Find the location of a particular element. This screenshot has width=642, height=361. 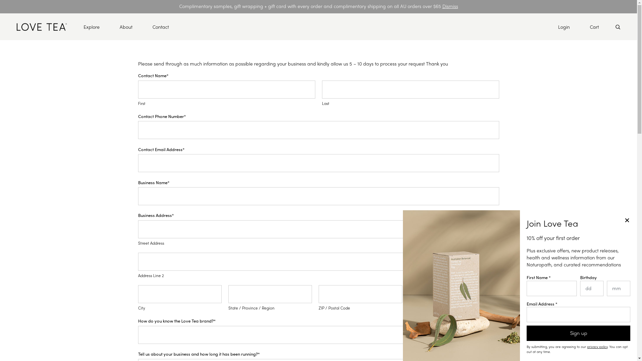

Cart is located at coordinates (595, 27).